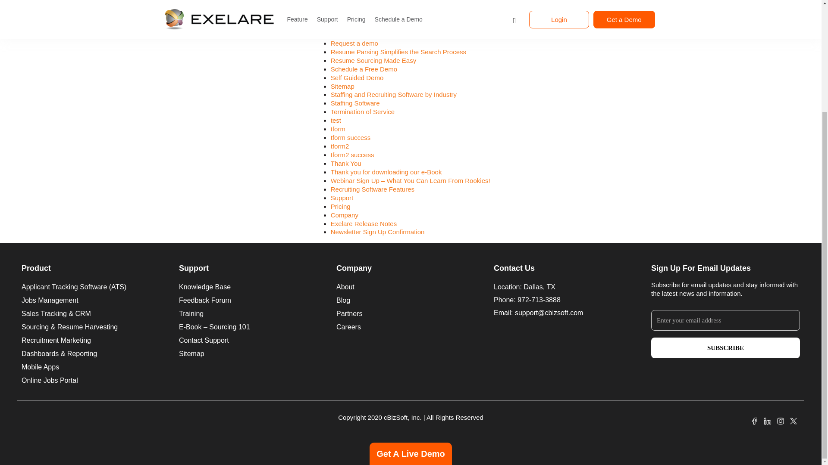 Image resolution: width=828 pixels, height=465 pixels. What do you see at coordinates (394, 34) in the screenshot?
I see `Recruiting Software for the High-Tech Sector` at bounding box center [394, 34].